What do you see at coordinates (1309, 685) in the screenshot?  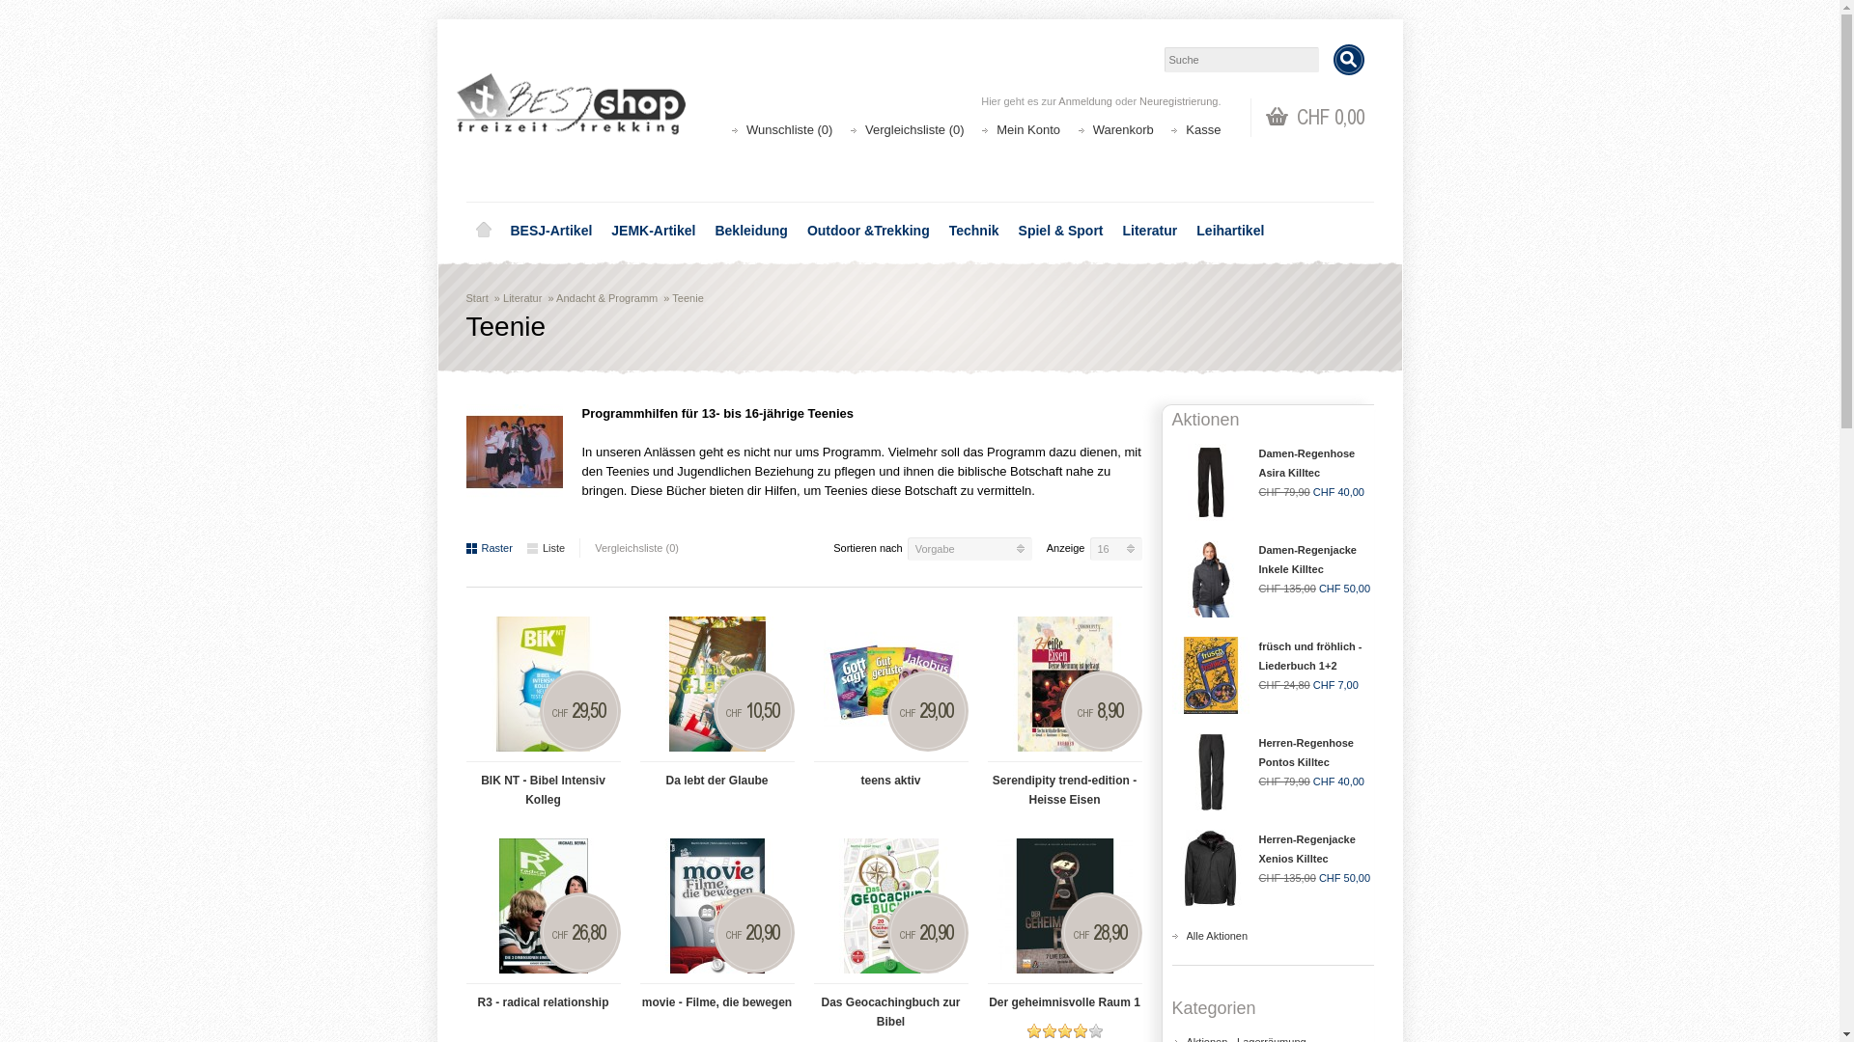 I see `CHF 24,80 CHF 7,00` at bounding box center [1309, 685].